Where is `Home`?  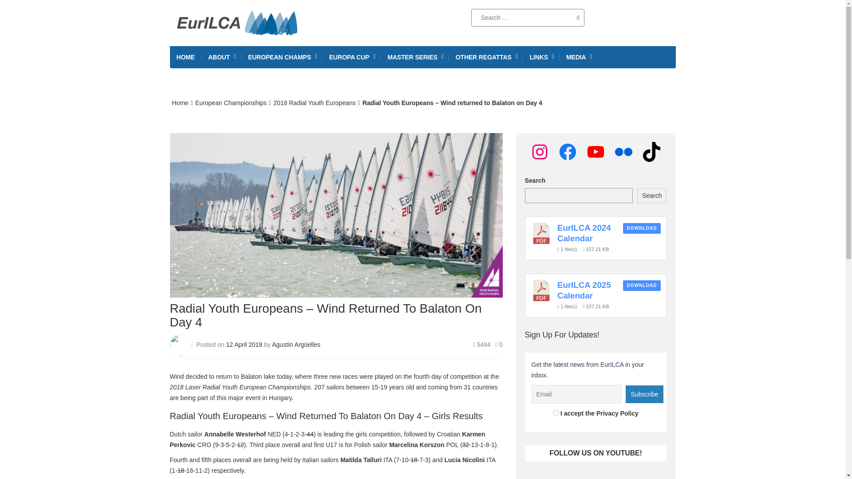 Home is located at coordinates (180, 102).